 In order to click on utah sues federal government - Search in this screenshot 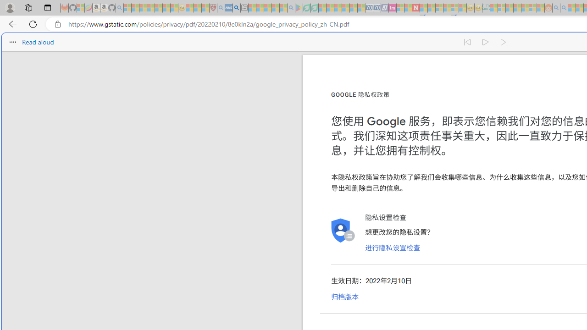, I will do `click(237, 8)`.